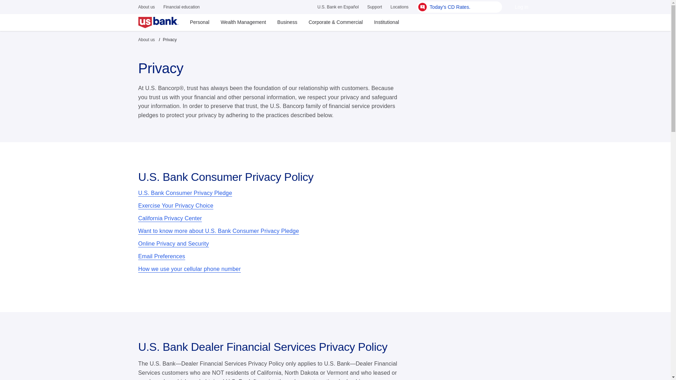  What do you see at coordinates (181, 7) in the screenshot?
I see `Financial education` at bounding box center [181, 7].